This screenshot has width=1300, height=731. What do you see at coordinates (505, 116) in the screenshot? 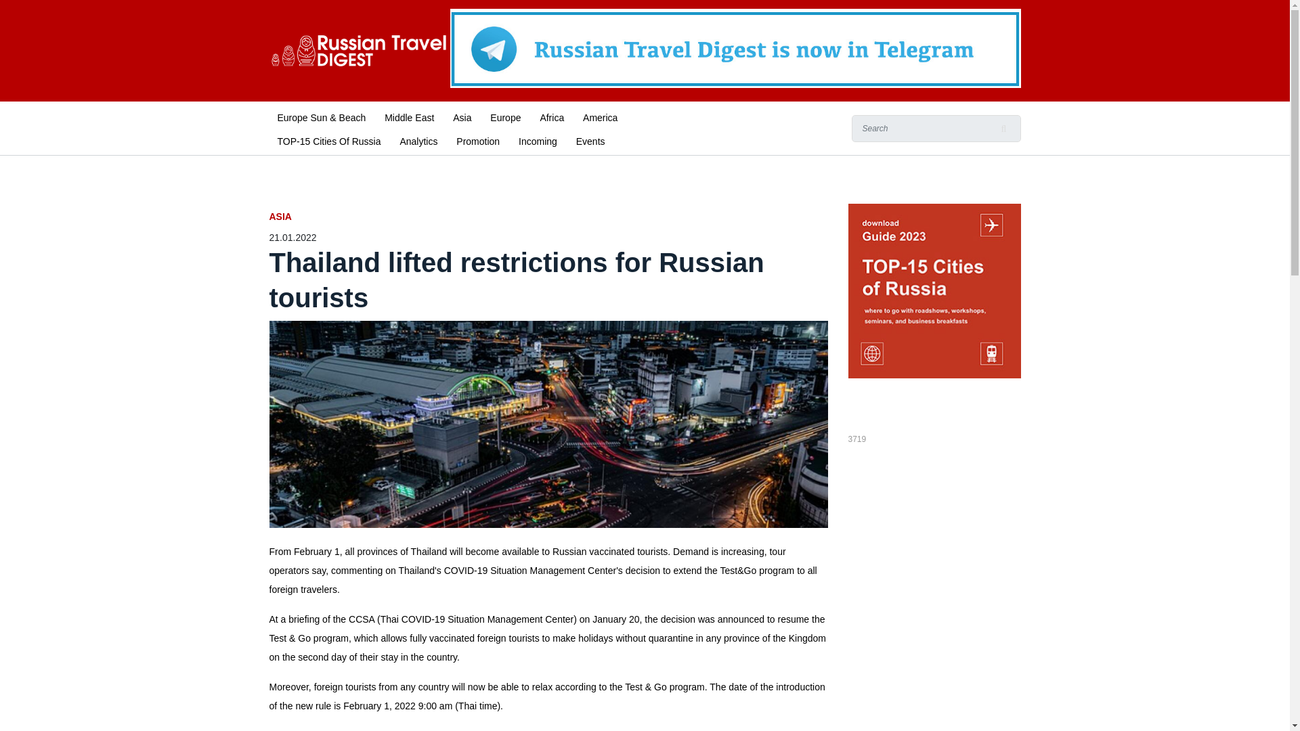
I see `Europe` at bounding box center [505, 116].